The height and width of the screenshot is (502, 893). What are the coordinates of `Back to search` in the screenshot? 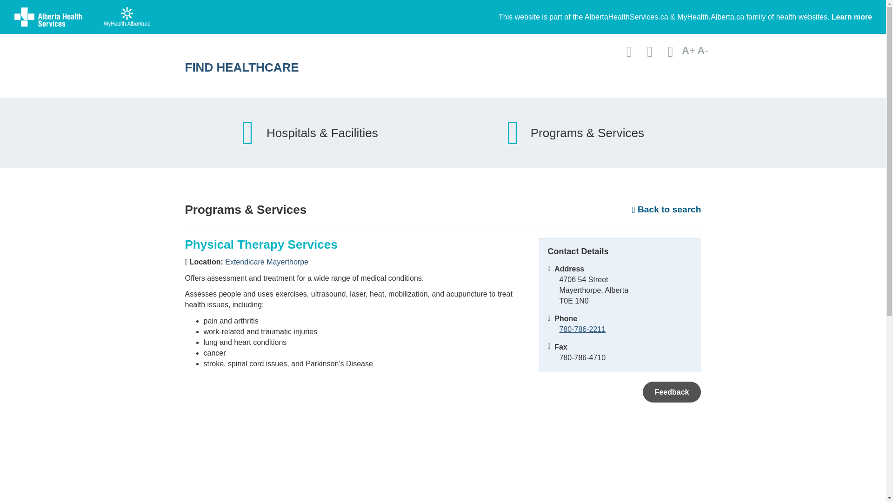 It's located at (666, 210).